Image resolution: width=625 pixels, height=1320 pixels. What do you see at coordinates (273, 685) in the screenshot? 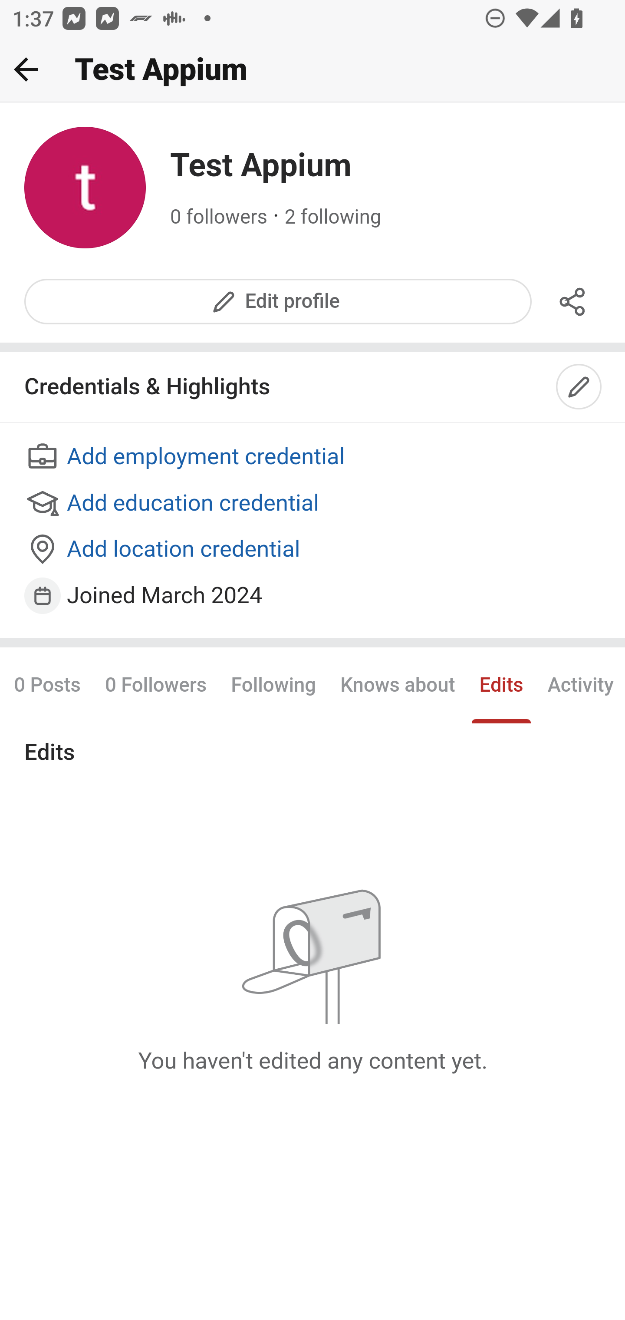
I see `Following` at bounding box center [273, 685].